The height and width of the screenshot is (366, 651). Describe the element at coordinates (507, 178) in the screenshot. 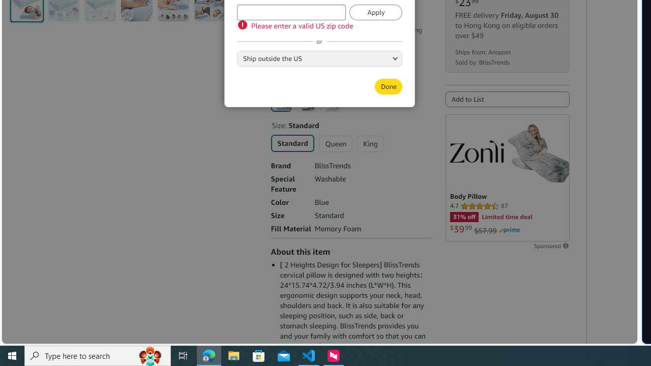

I see `Sponsored ad` at that location.